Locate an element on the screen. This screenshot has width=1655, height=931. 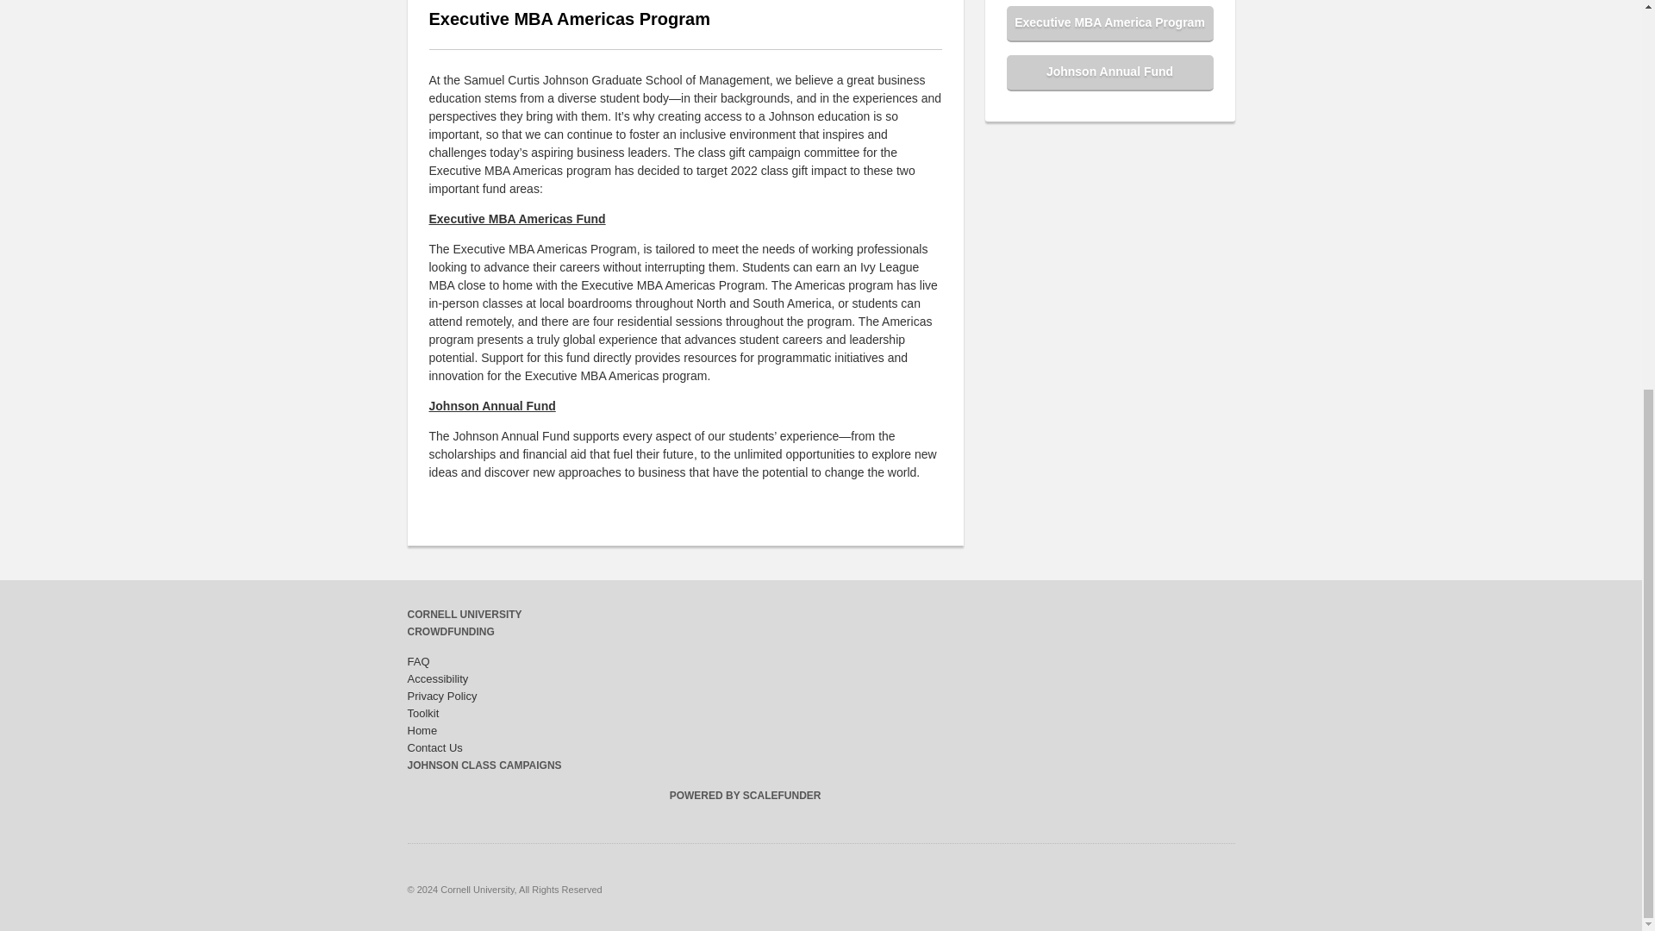
Contact Us is located at coordinates (434, 747).